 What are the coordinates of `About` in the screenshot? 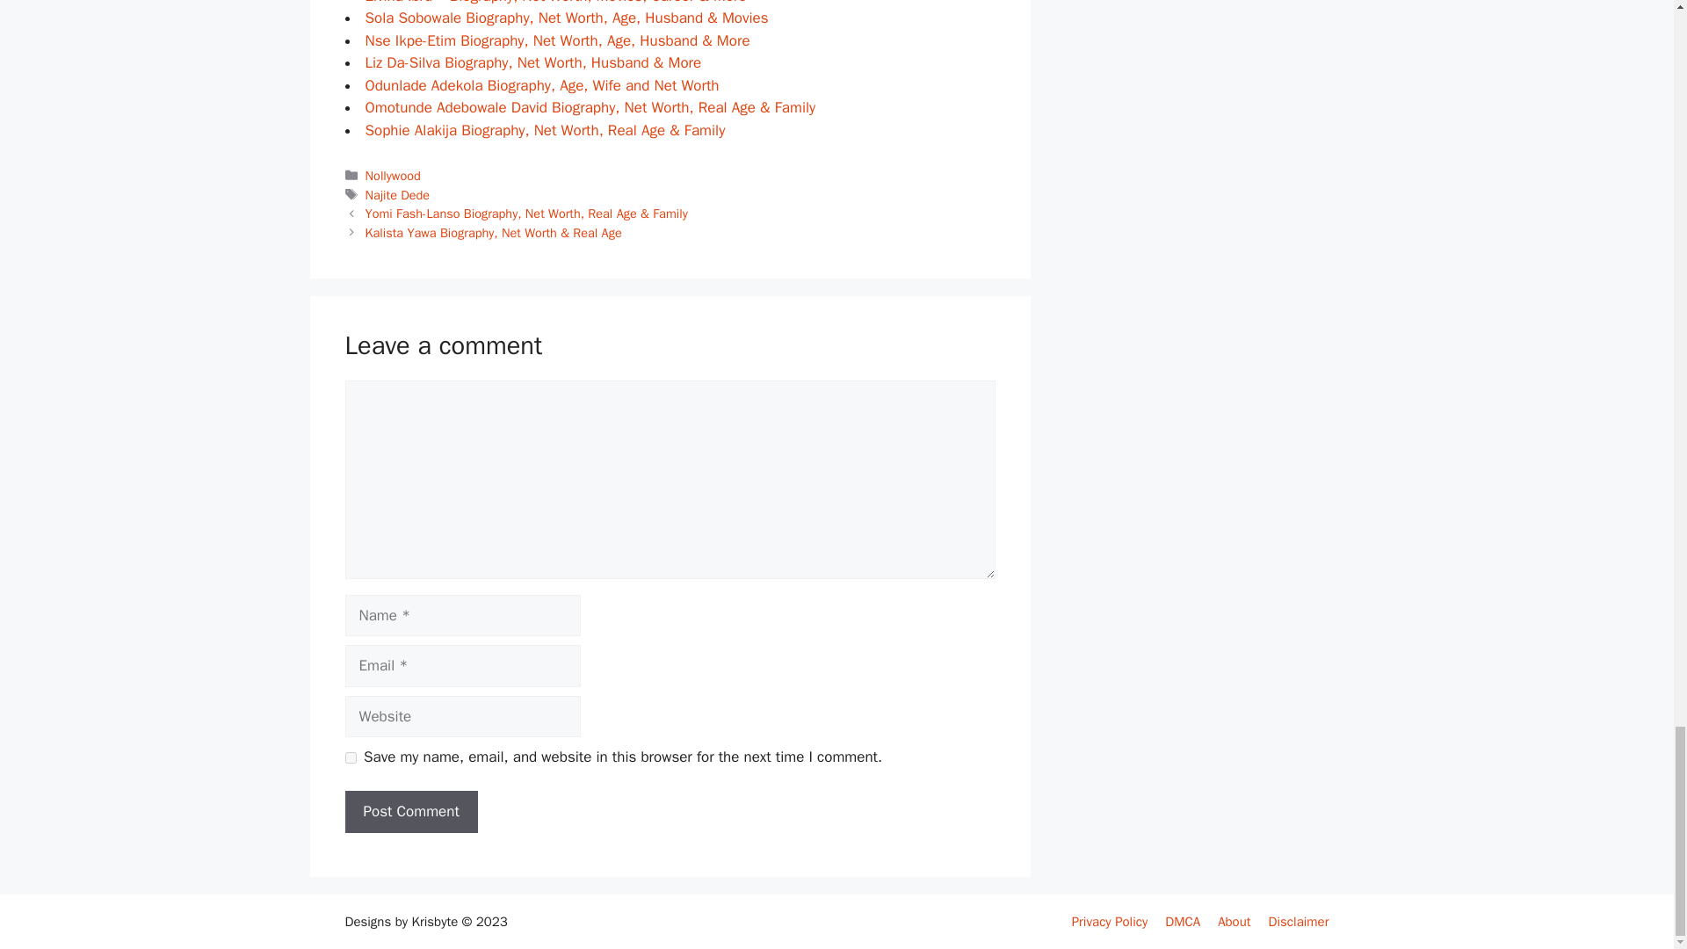 It's located at (1234, 922).